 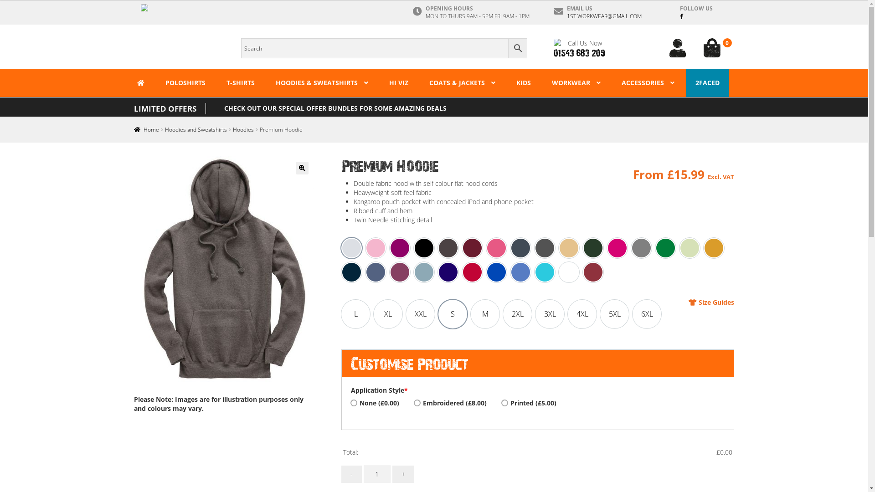 I want to click on Fuchsia, so click(x=617, y=248).